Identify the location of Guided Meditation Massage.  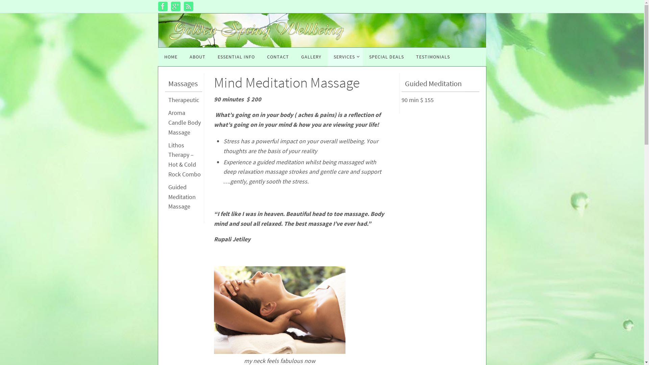
(182, 197).